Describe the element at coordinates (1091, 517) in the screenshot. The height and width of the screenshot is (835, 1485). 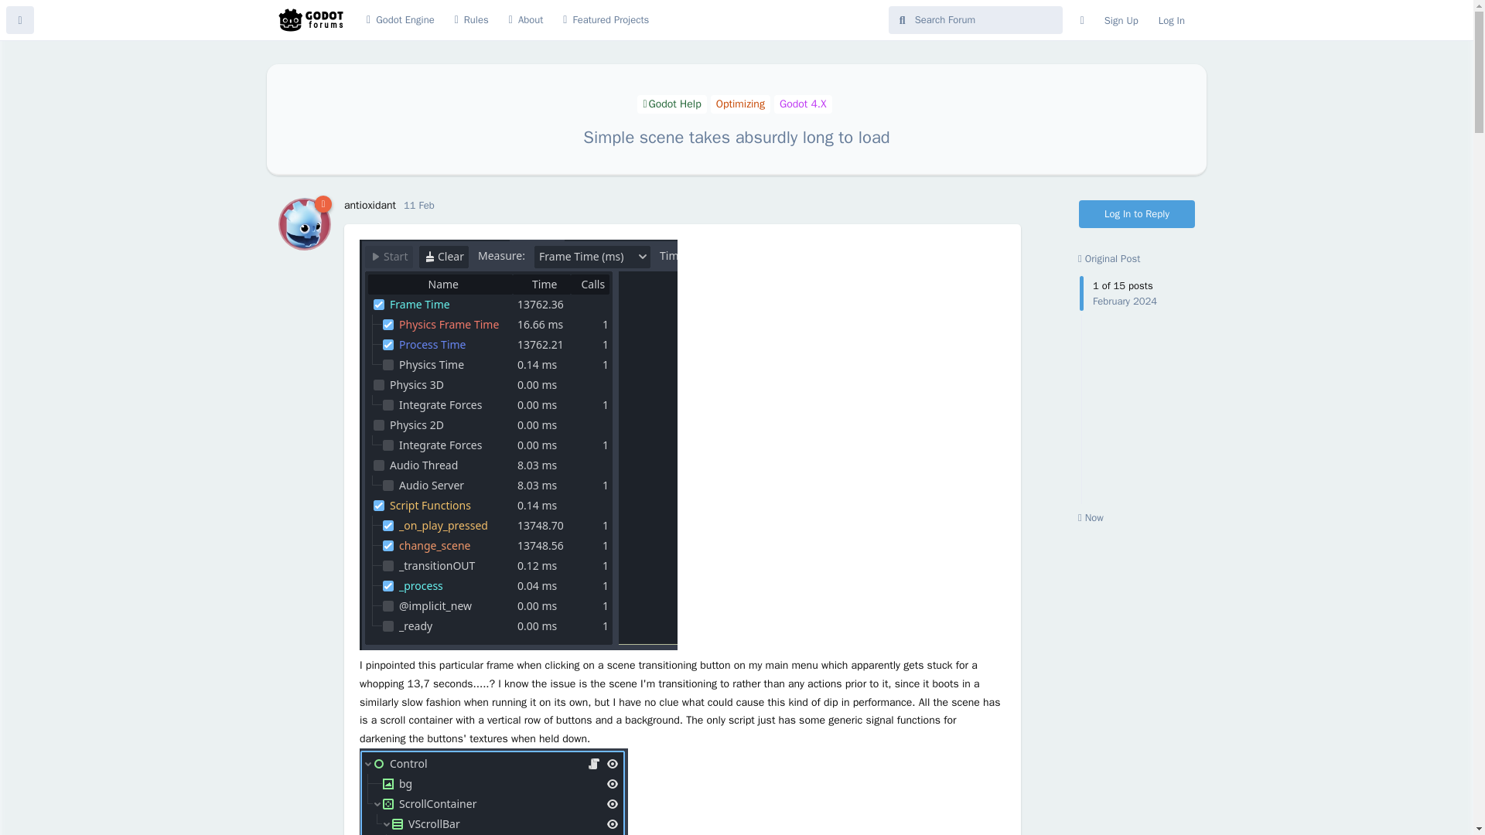
I see `Now` at that location.